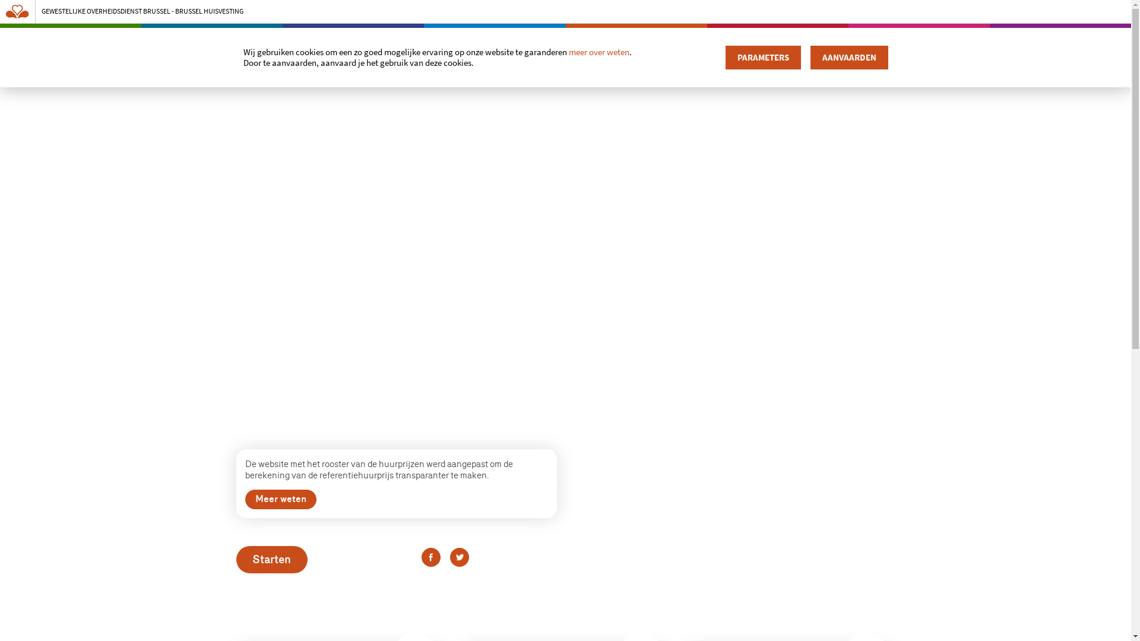  Describe the element at coordinates (599, 52) in the screenshot. I see `meer over weten` at that location.